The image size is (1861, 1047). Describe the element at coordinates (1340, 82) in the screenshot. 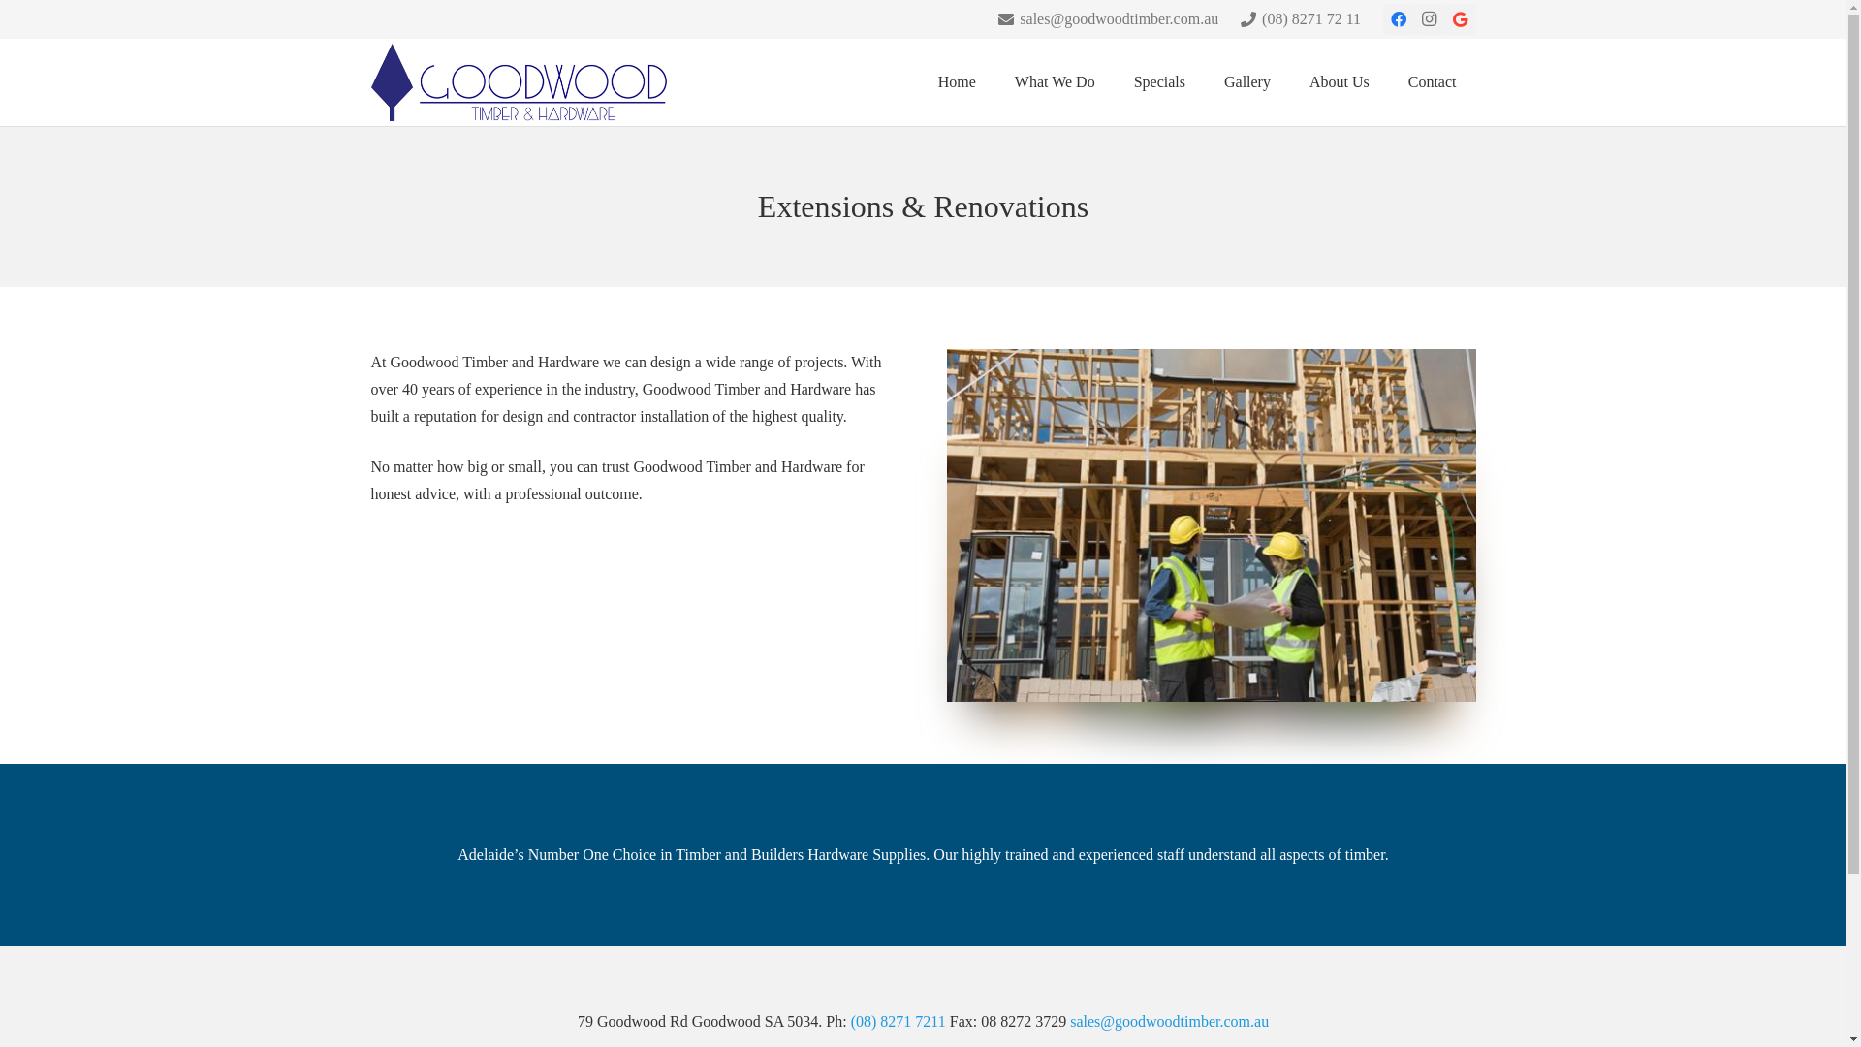

I see `About Us` at that location.